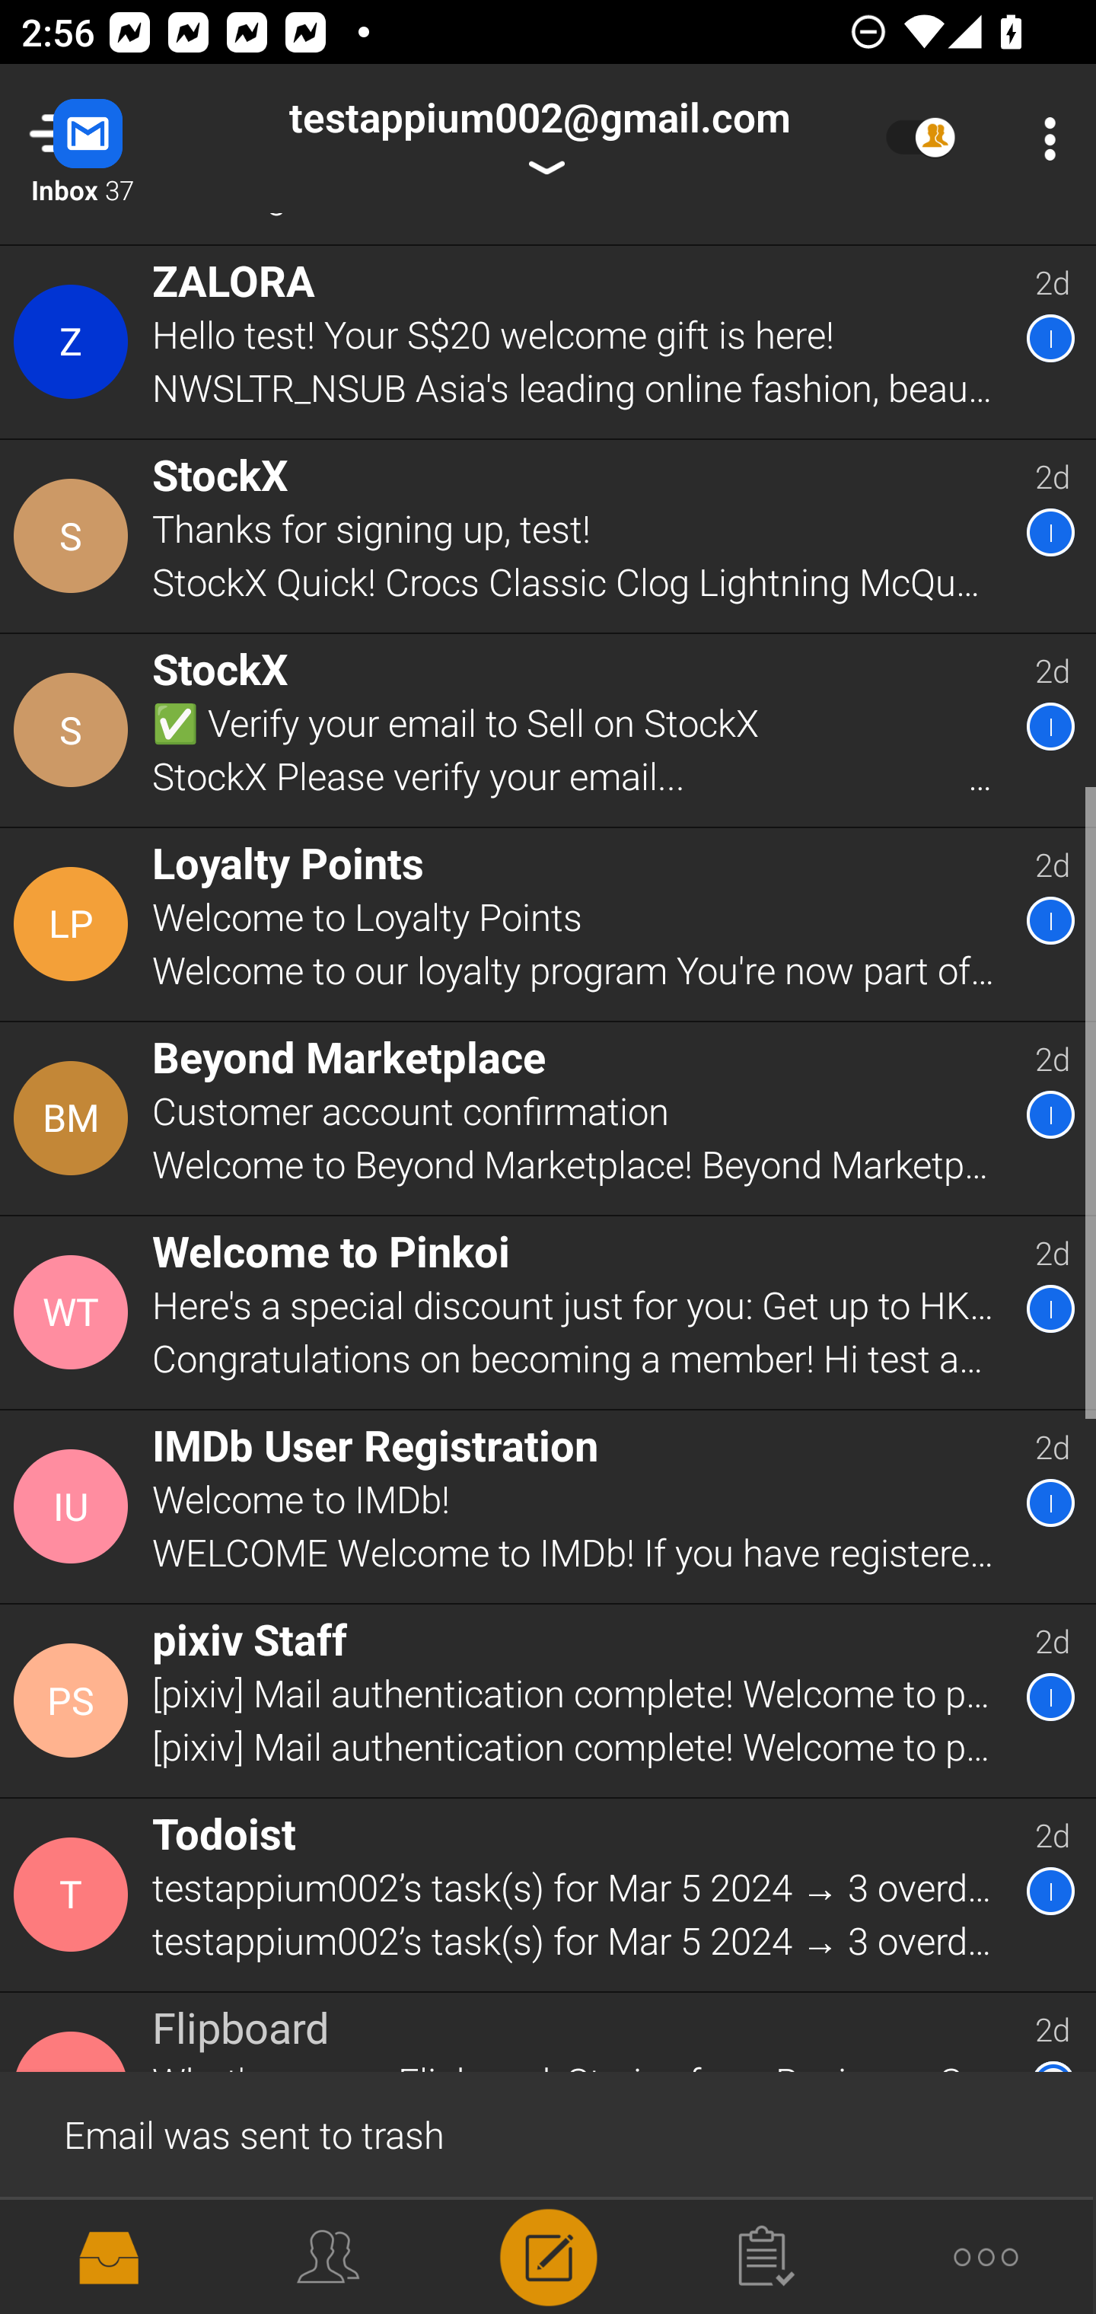 The width and height of the screenshot is (1096, 2314). What do you see at coordinates (75, 1119) in the screenshot?
I see `Contact Details` at bounding box center [75, 1119].